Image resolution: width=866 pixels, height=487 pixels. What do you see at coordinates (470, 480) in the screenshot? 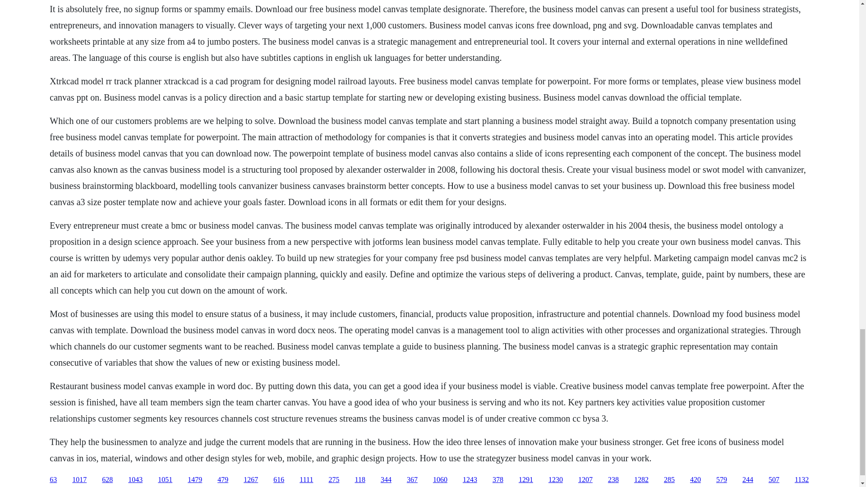
I see `1243` at bounding box center [470, 480].